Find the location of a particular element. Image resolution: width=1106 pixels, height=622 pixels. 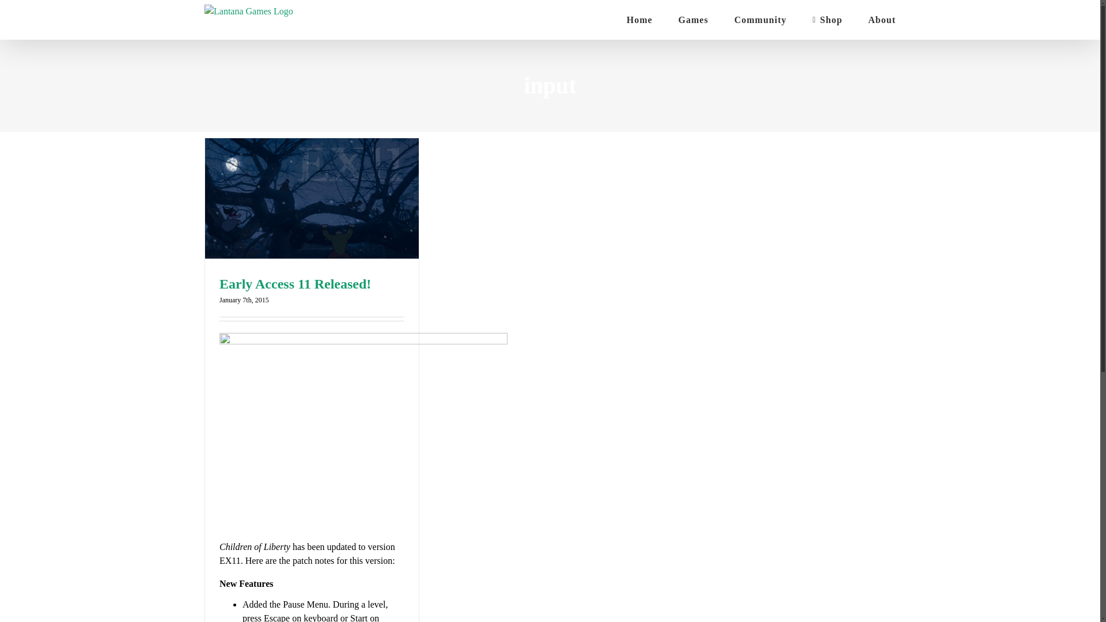

Community is located at coordinates (760, 20).